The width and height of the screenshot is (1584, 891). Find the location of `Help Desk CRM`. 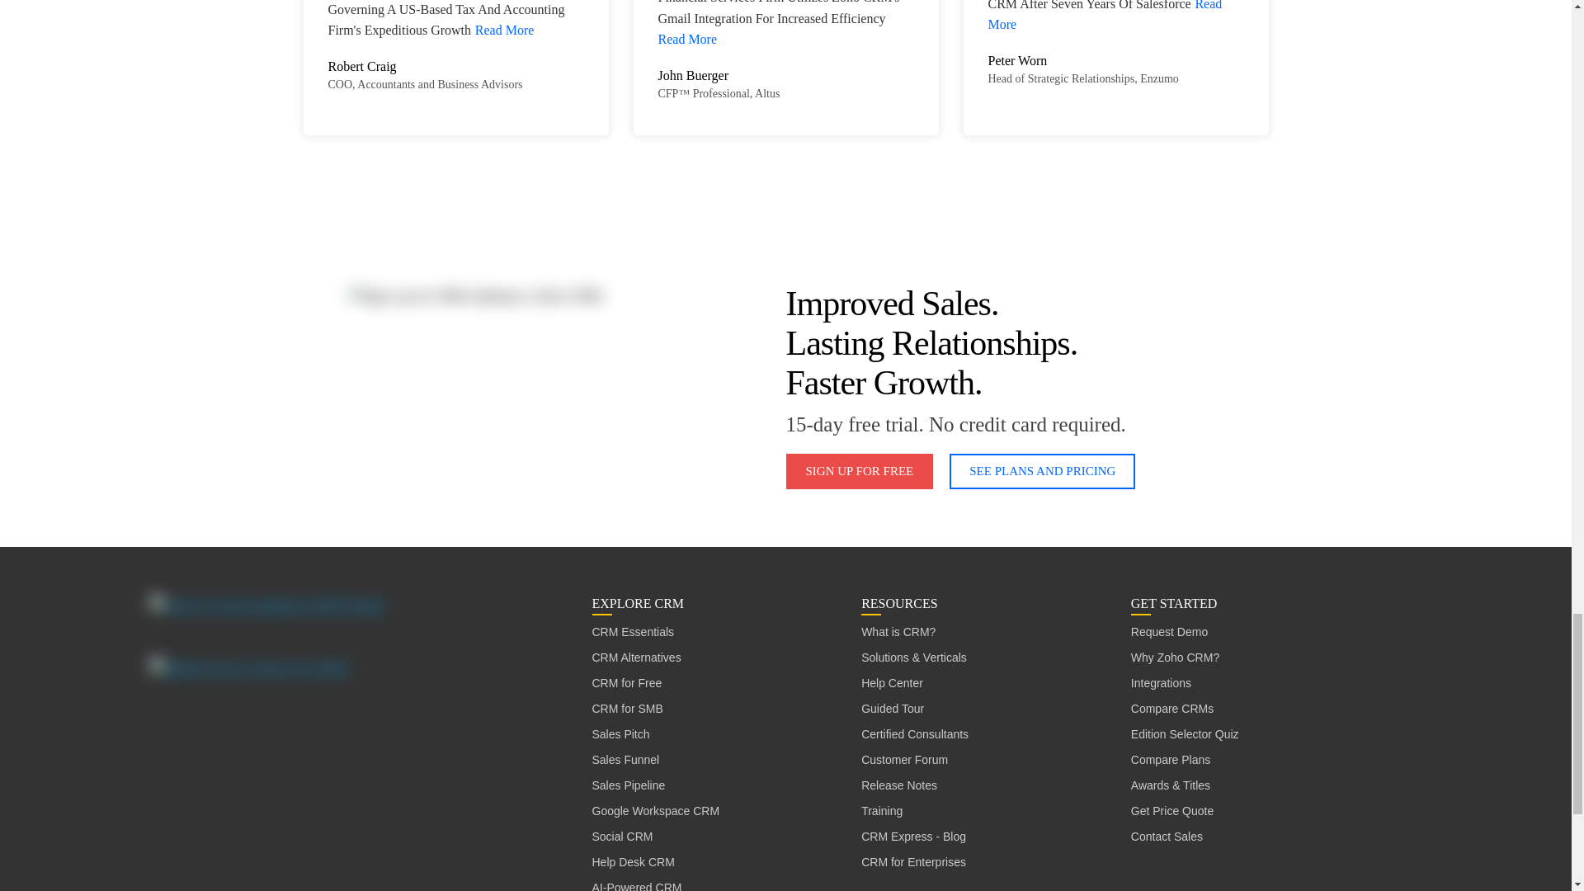

Help Desk CRM is located at coordinates (634, 862).